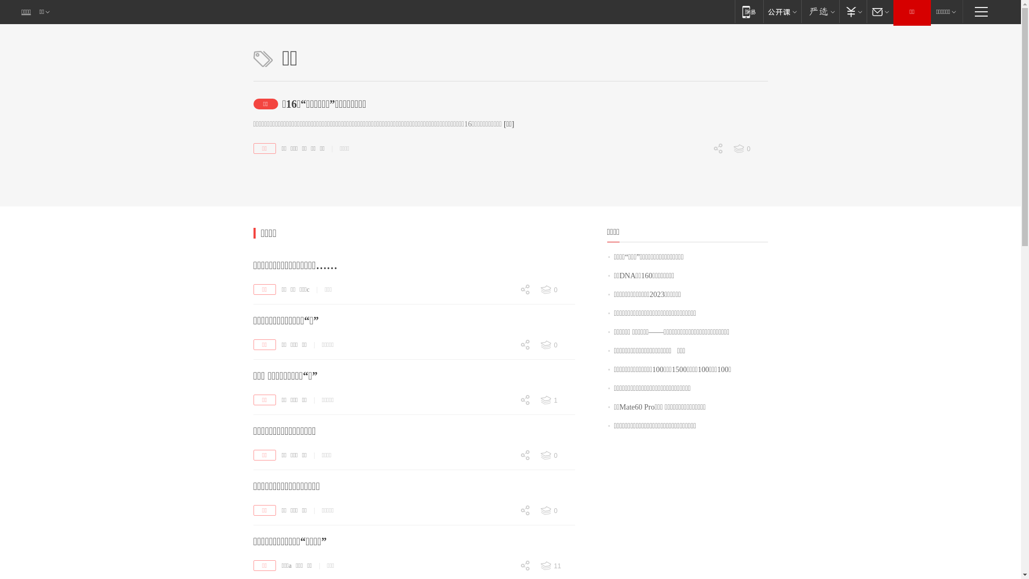  I want to click on 0, so click(697, 167).